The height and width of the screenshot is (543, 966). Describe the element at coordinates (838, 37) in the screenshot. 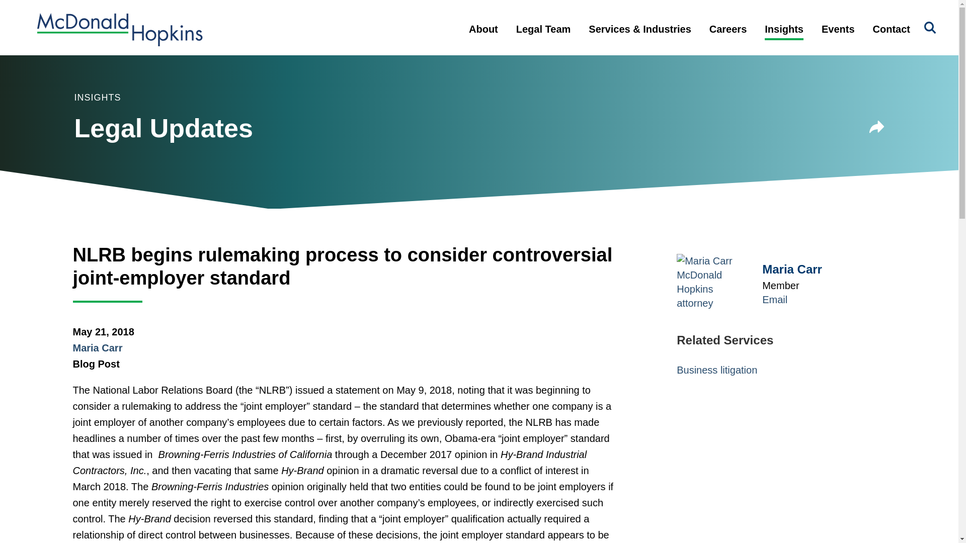

I see `Events` at that location.